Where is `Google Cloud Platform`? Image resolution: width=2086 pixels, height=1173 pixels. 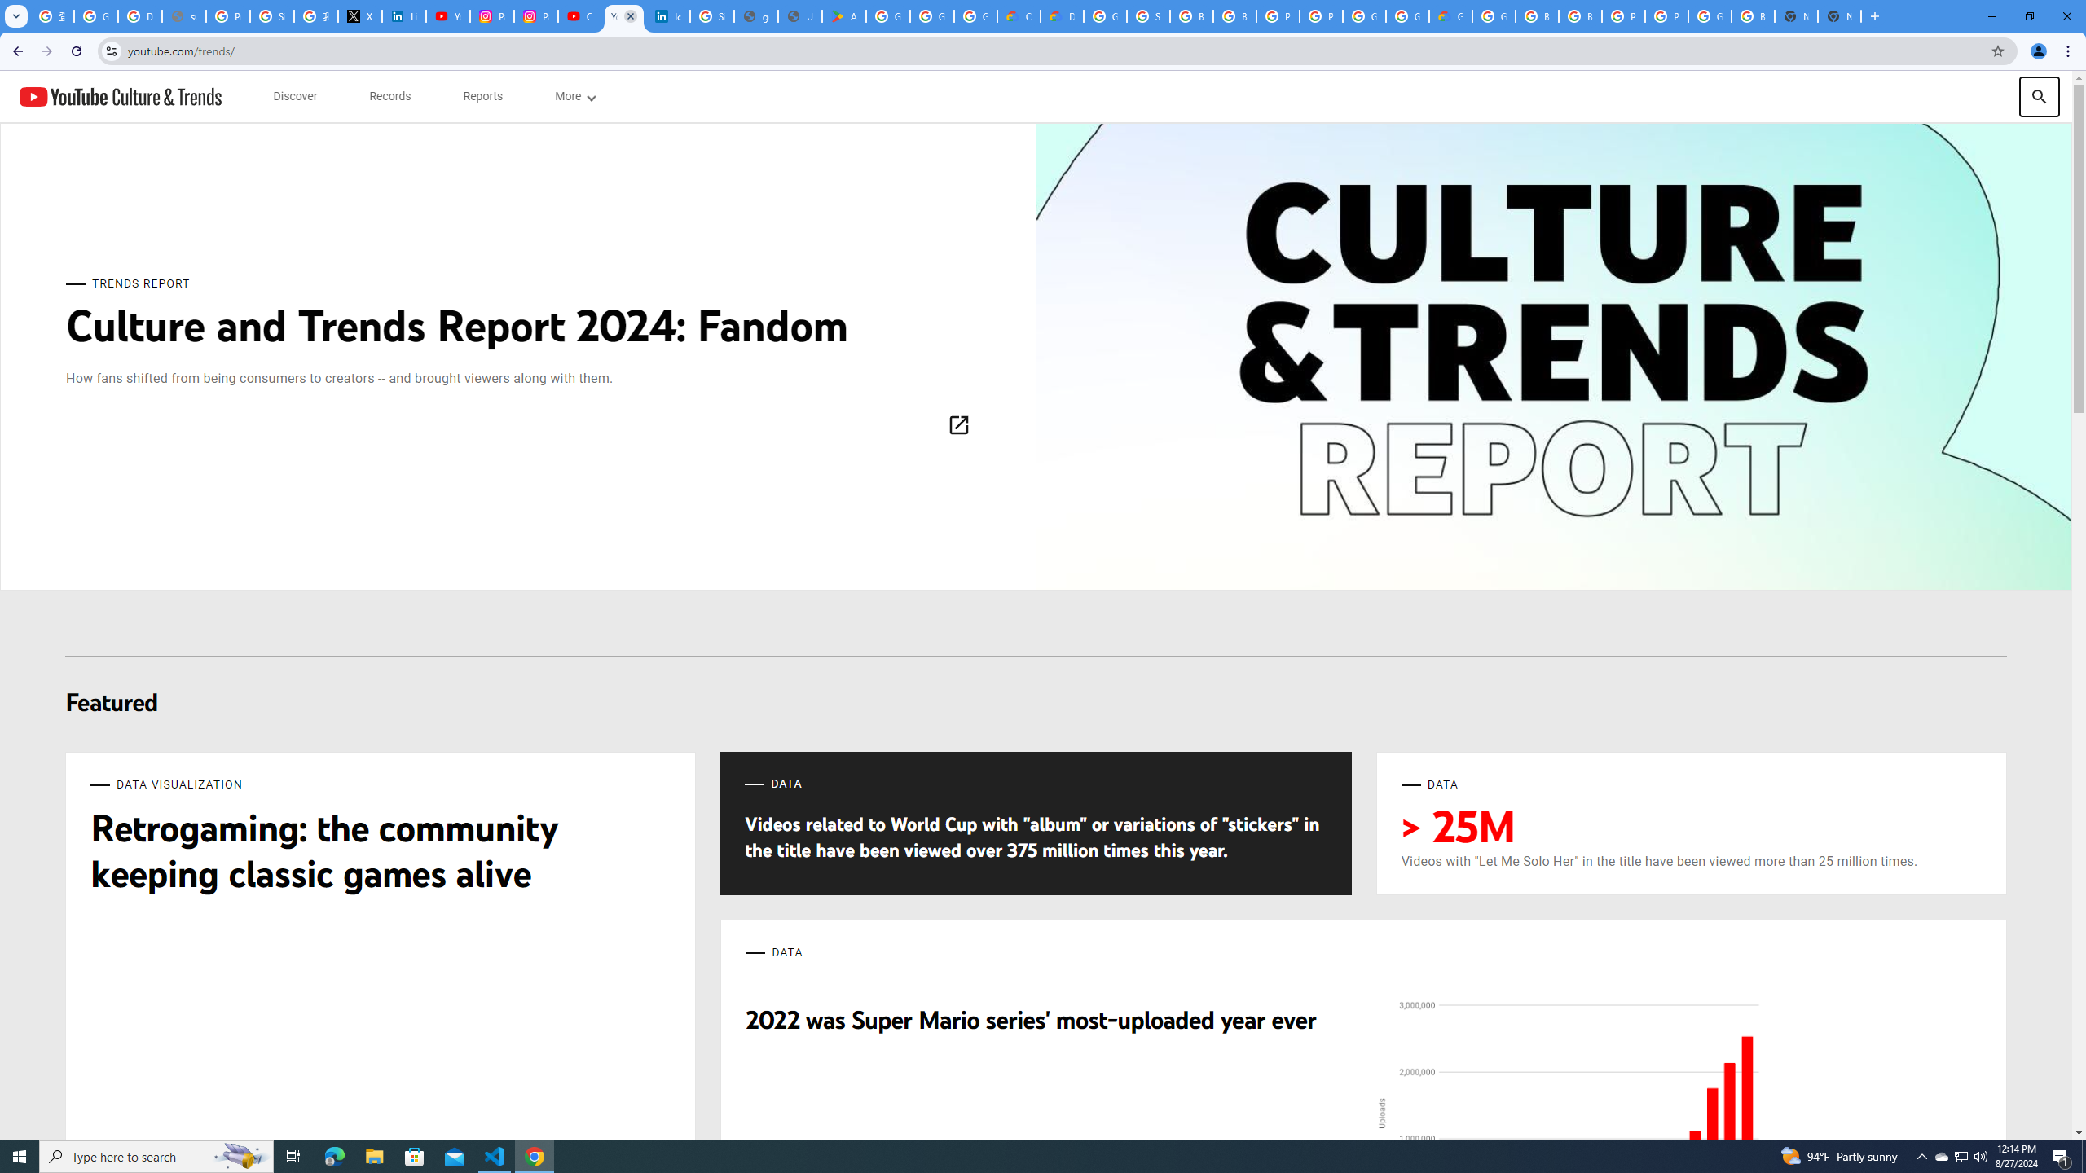
Google Cloud Platform is located at coordinates (1408, 16).